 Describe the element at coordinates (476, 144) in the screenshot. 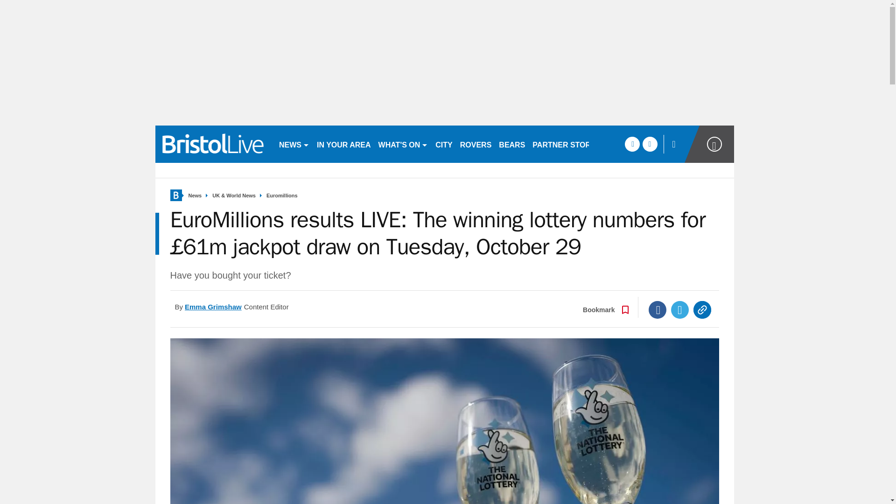

I see `ROVERS` at that location.